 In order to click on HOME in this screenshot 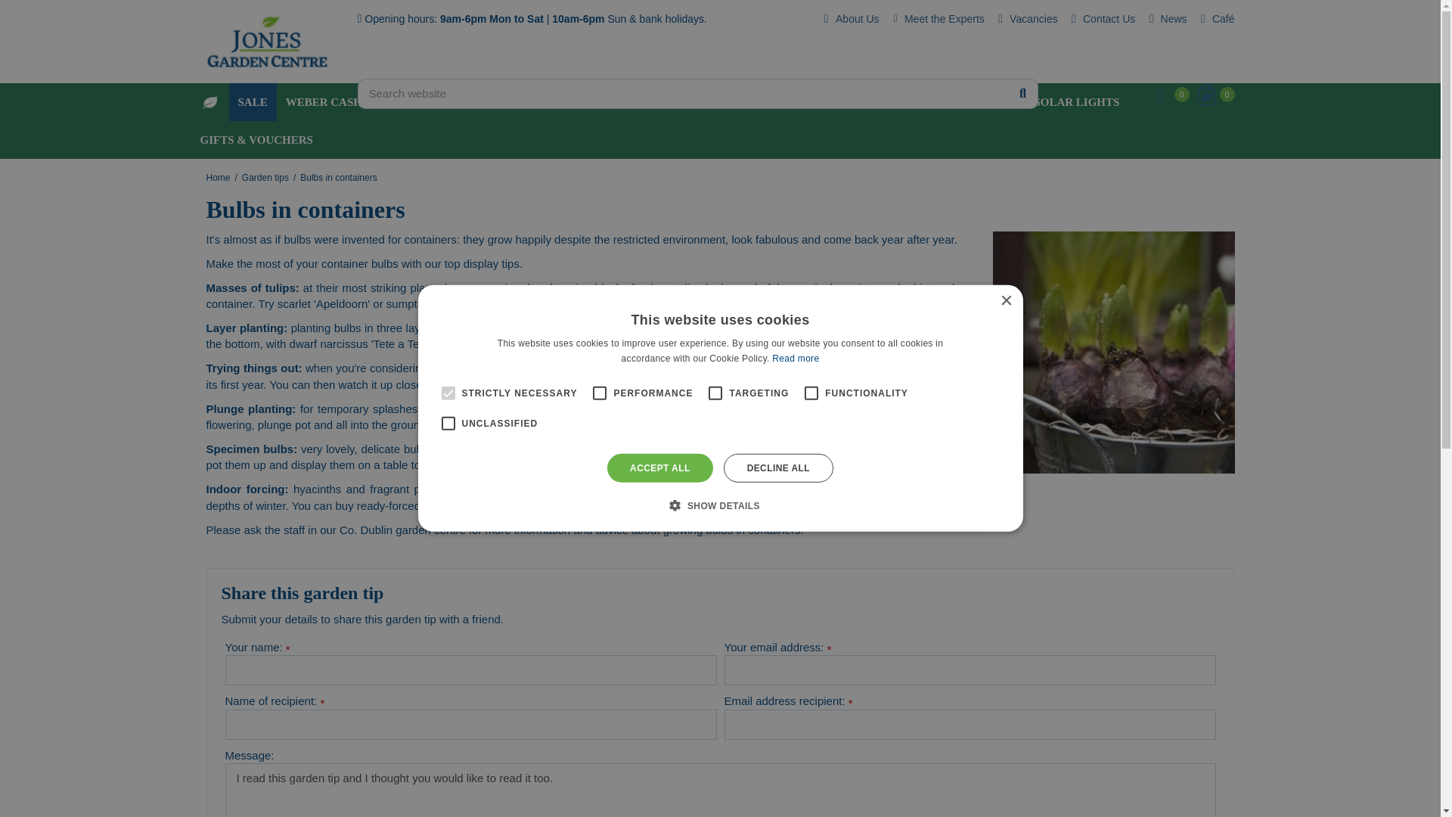, I will do `click(209, 101)`.